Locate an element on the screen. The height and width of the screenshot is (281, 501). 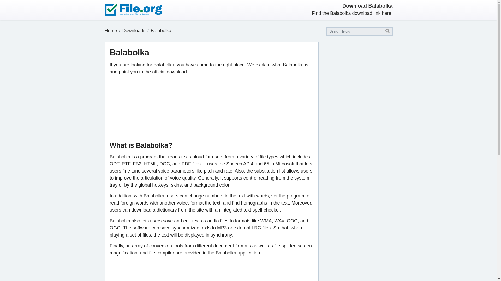
Balabolka is located at coordinates (161, 31).